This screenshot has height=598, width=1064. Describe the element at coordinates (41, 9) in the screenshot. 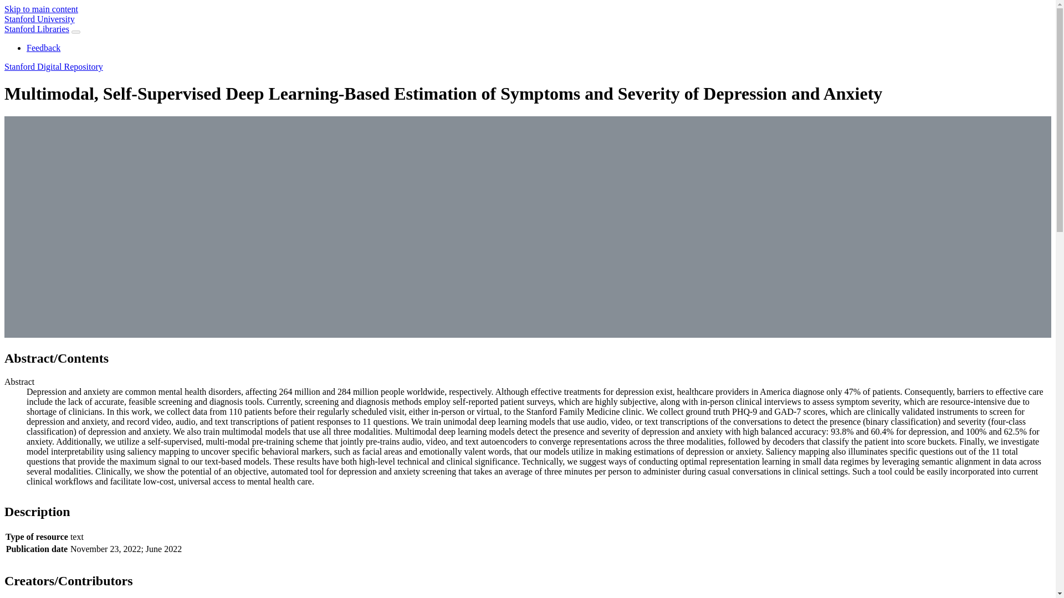

I see `Skip to main content` at that location.